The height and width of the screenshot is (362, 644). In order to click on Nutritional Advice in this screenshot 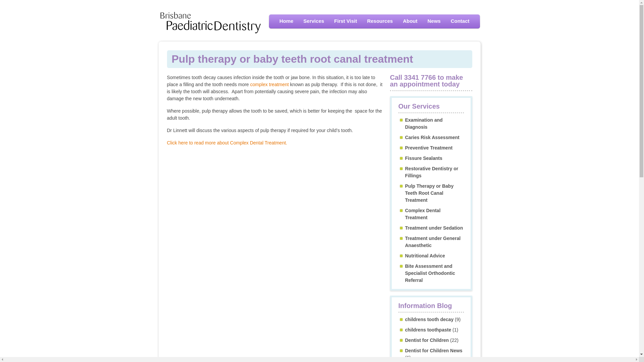, I will do `click(425, 256)`.